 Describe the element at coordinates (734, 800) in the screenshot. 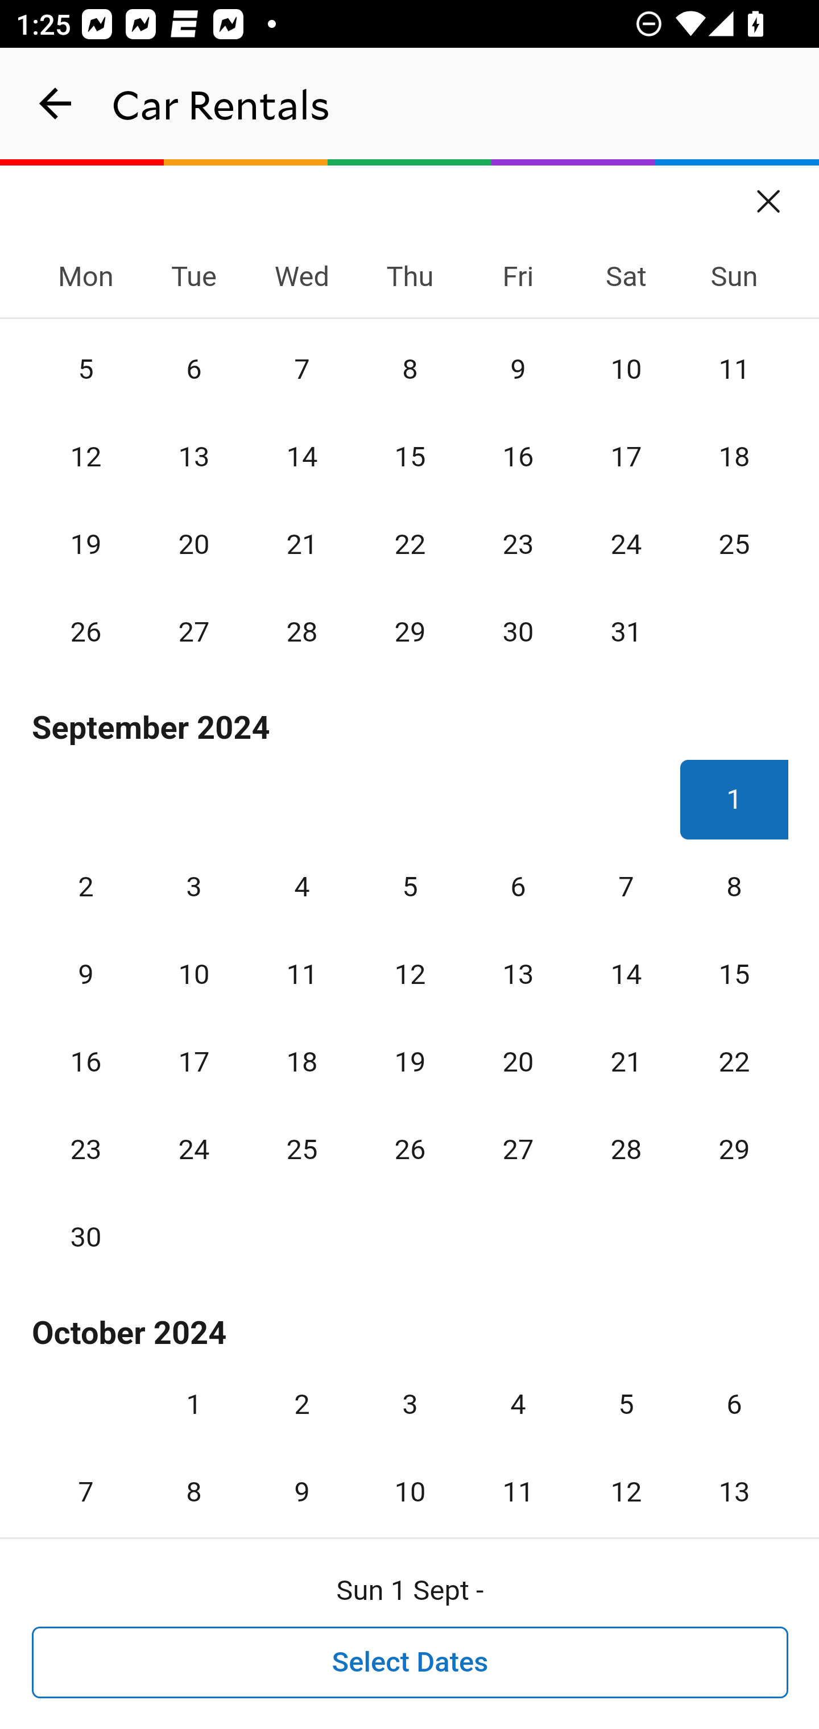

I see `1 September 2024` at that location.